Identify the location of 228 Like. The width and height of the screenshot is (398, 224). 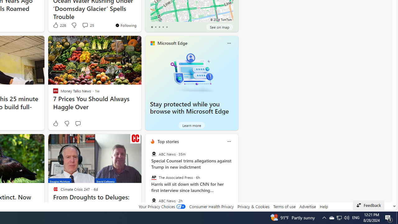
(59, 25).